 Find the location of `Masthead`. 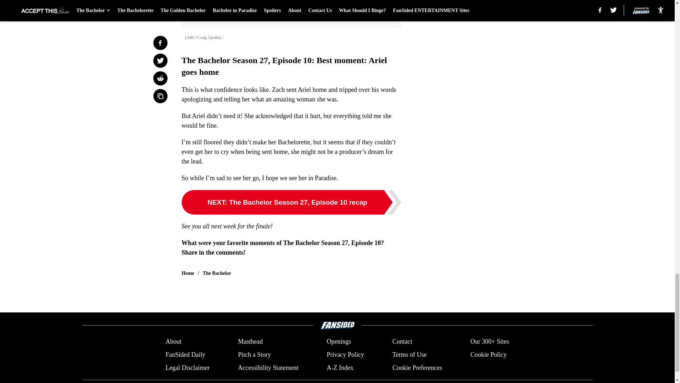

Masthead is located at coordinates (250, 342).